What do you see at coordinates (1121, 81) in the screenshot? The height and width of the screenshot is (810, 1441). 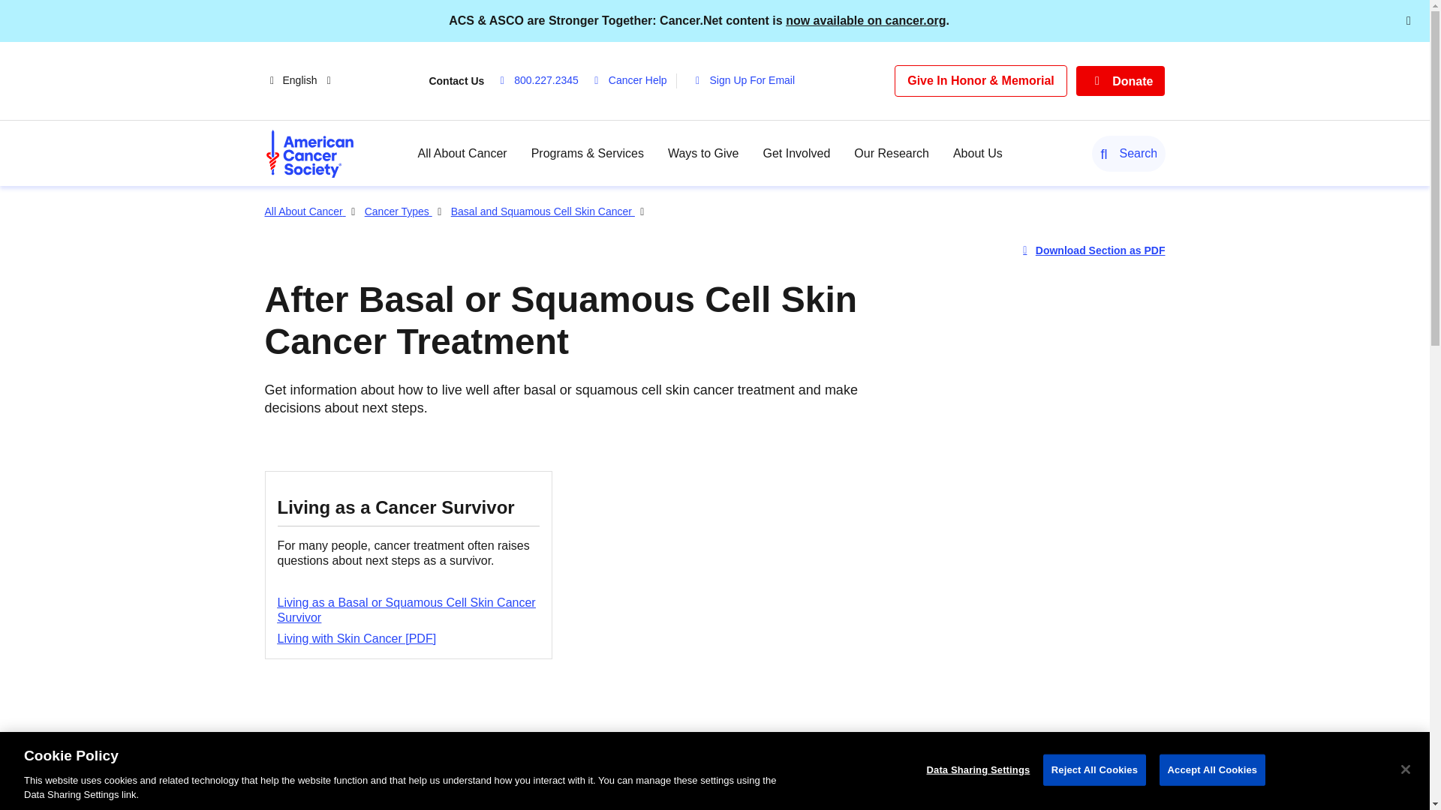 I see `Donate` at bounding box center [1121, 81].